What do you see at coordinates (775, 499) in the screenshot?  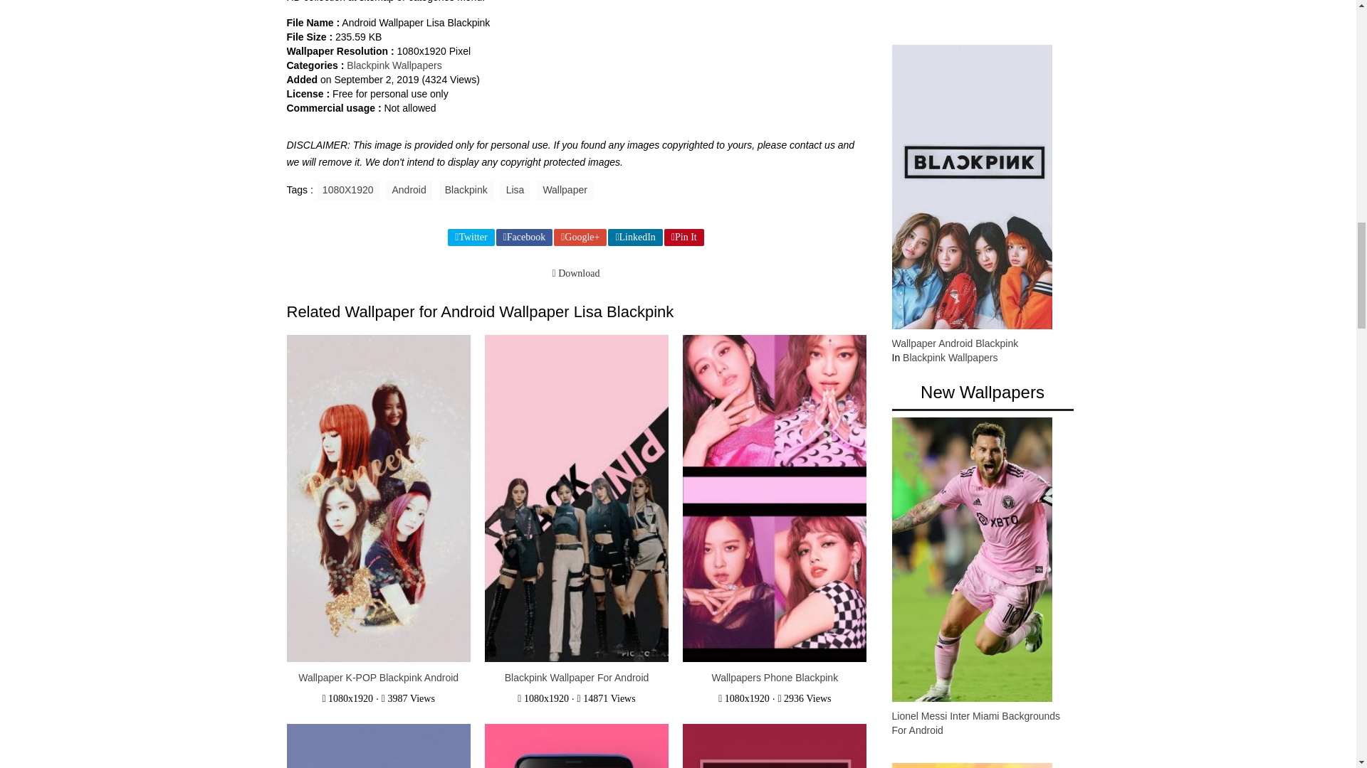 I see `Wallpapers Phone Blackpink` at bounding box center [775, 499].